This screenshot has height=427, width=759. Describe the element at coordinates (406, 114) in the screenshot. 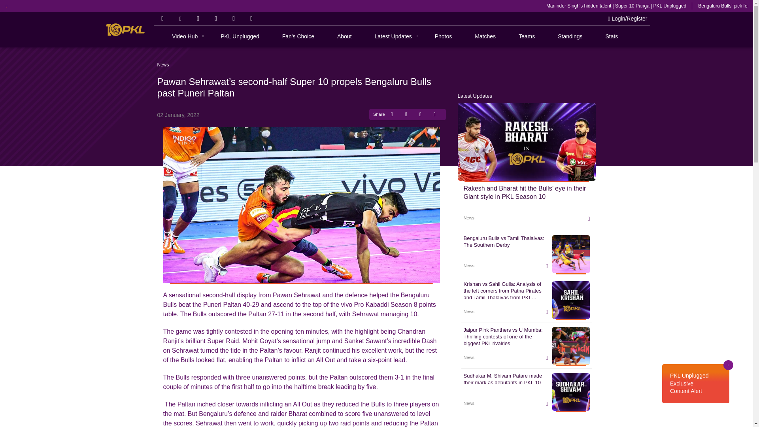

I see `Share on Twitter` at that location.